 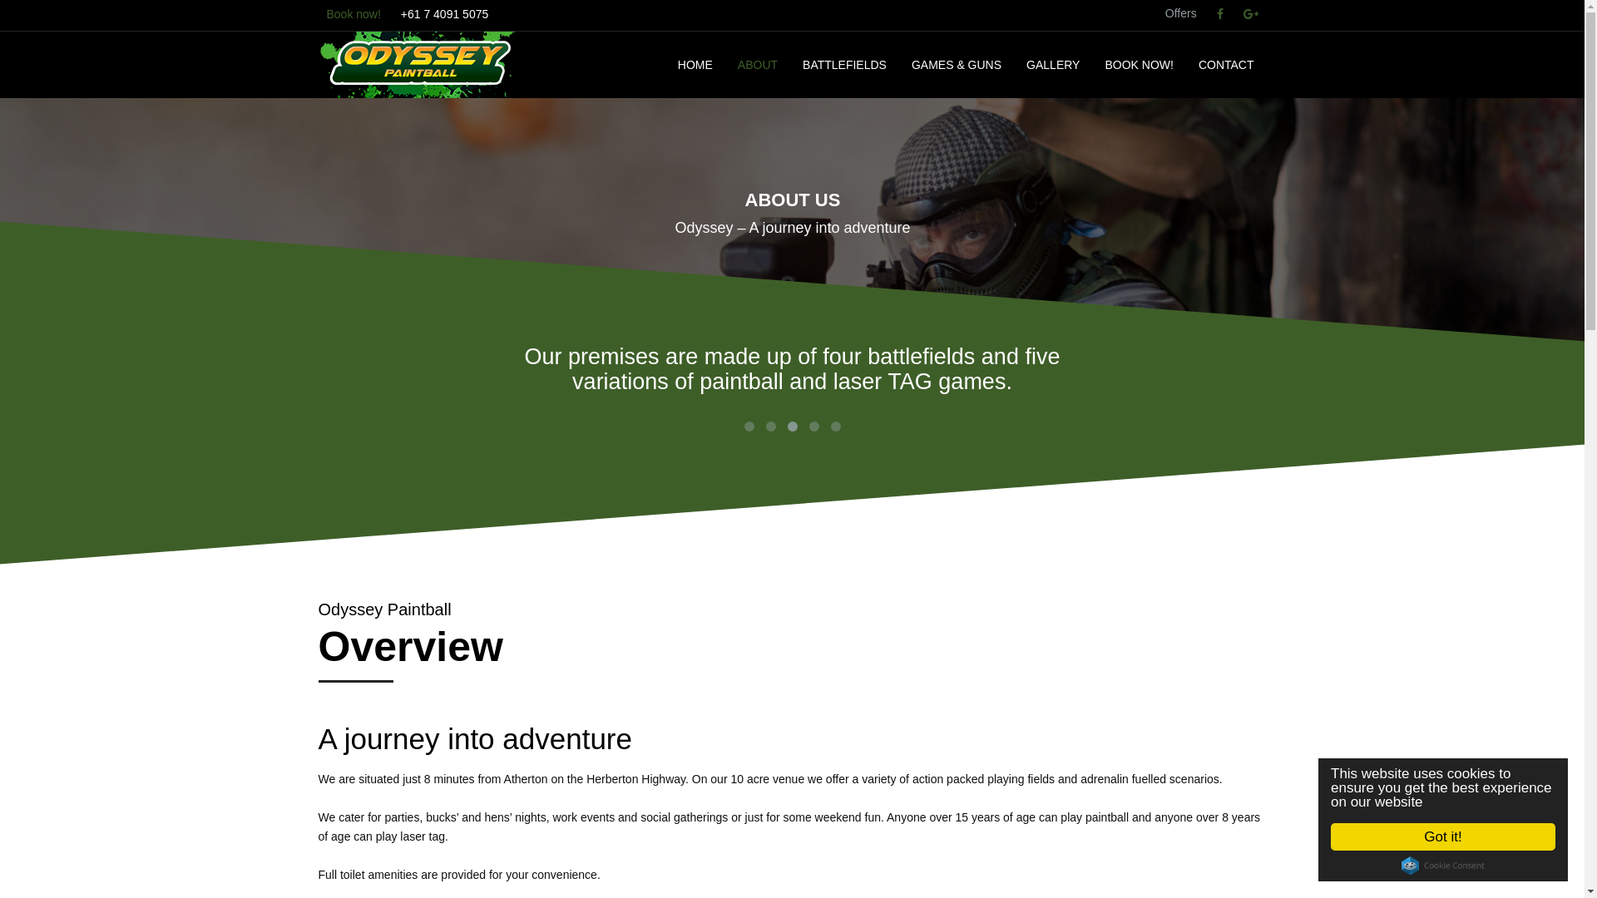 What do you see at coordinates (418, 65) in the screenshot?
I see `Odyssey` at bounding box center [418, 65].